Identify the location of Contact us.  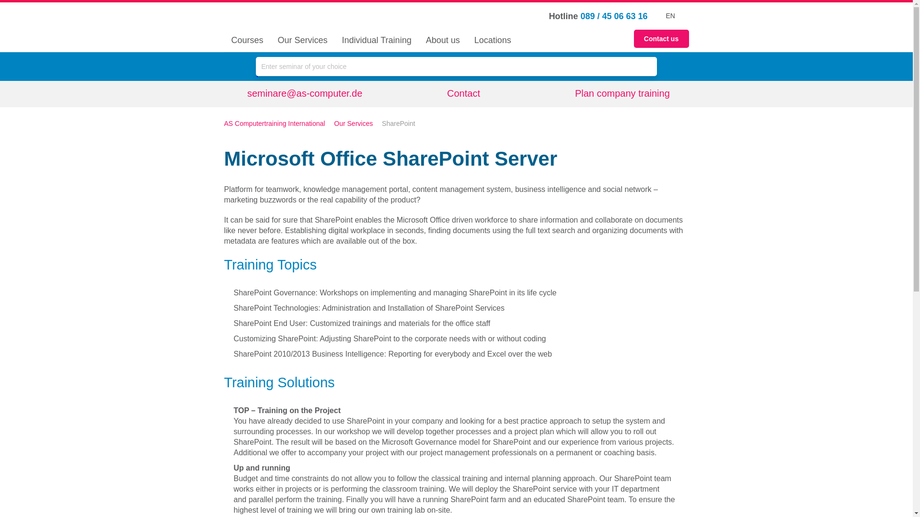
(661, 38).